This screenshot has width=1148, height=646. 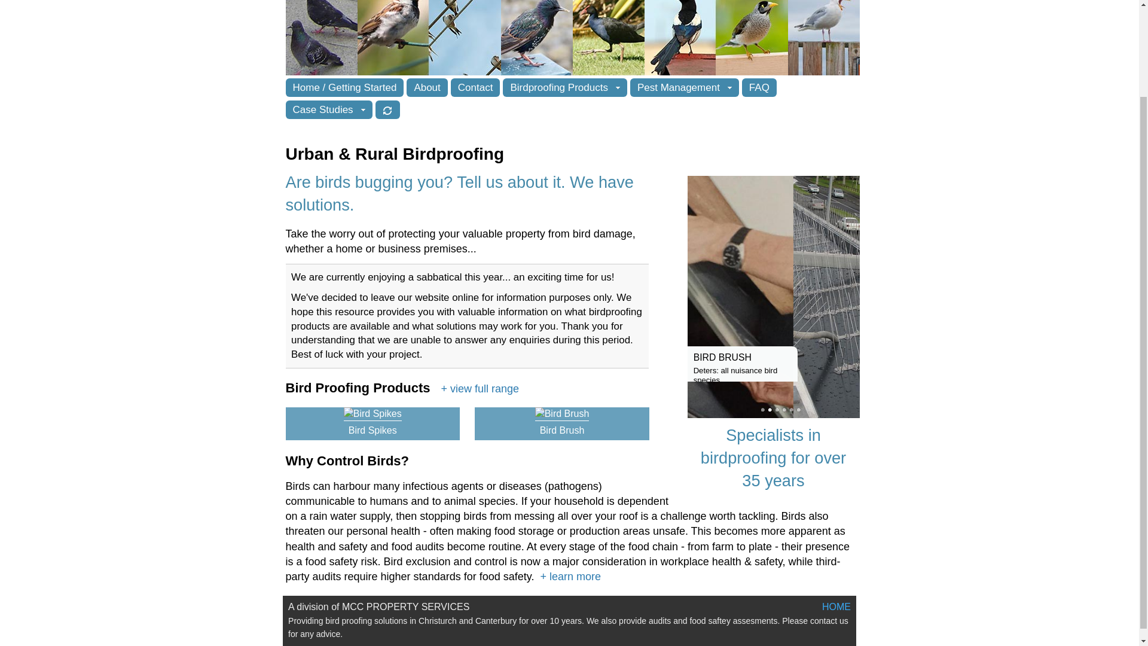 I want to click on Birdproofing Products, so click(x=564, y=87).